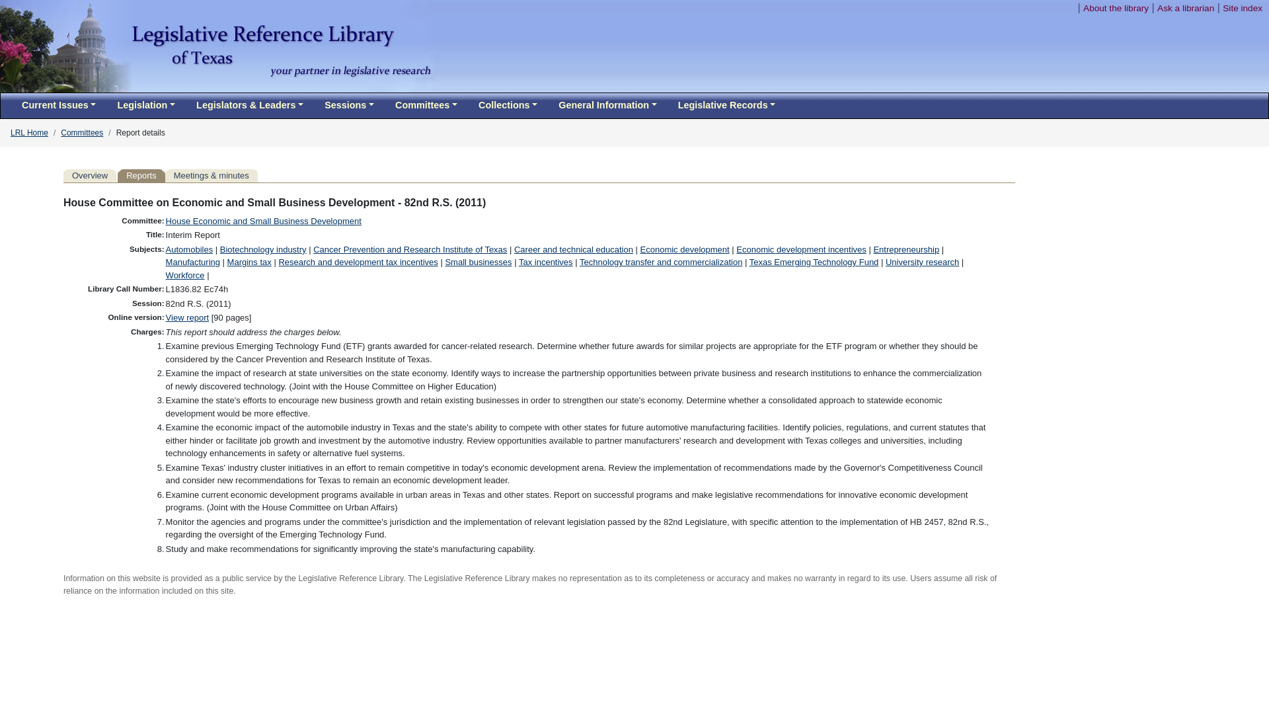  I want to click on Site index, so click(1243, 8).